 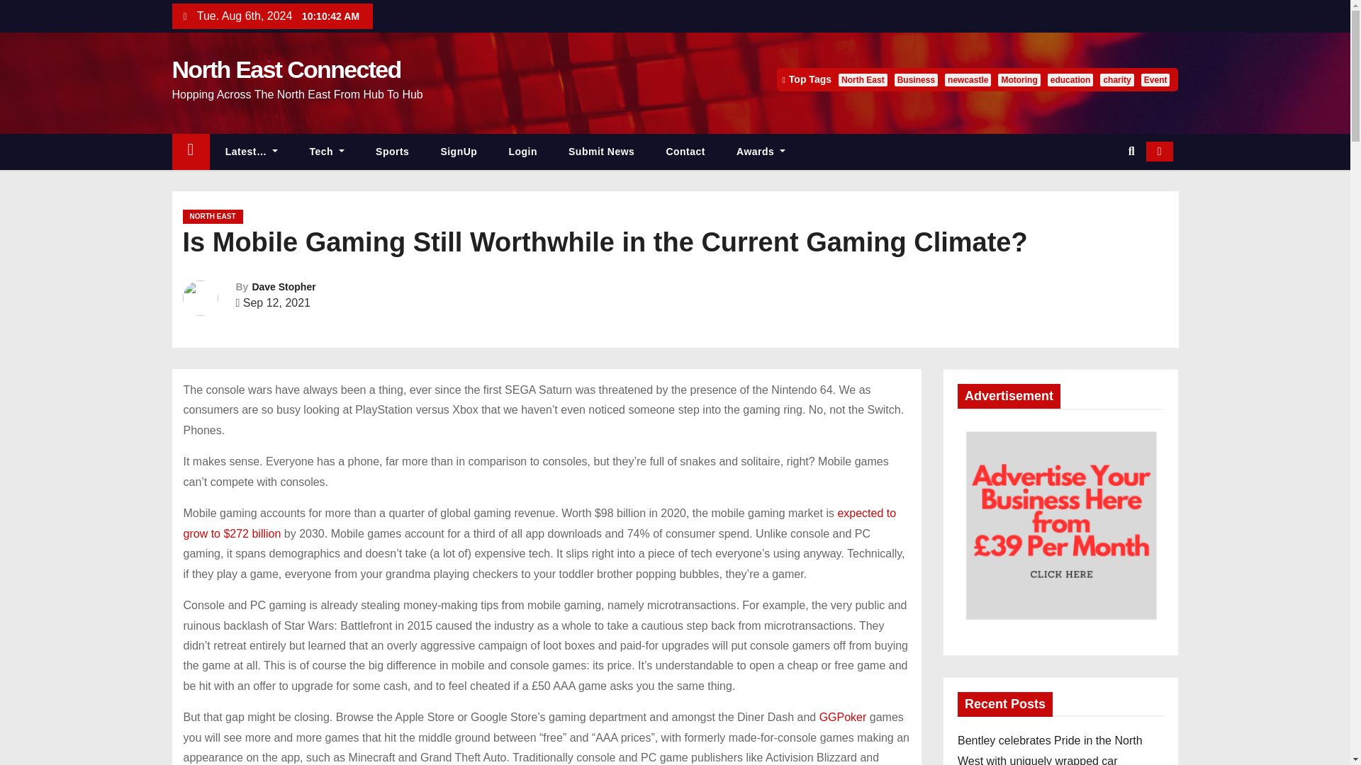 I want to click on education, so click(x=1070, y=79).